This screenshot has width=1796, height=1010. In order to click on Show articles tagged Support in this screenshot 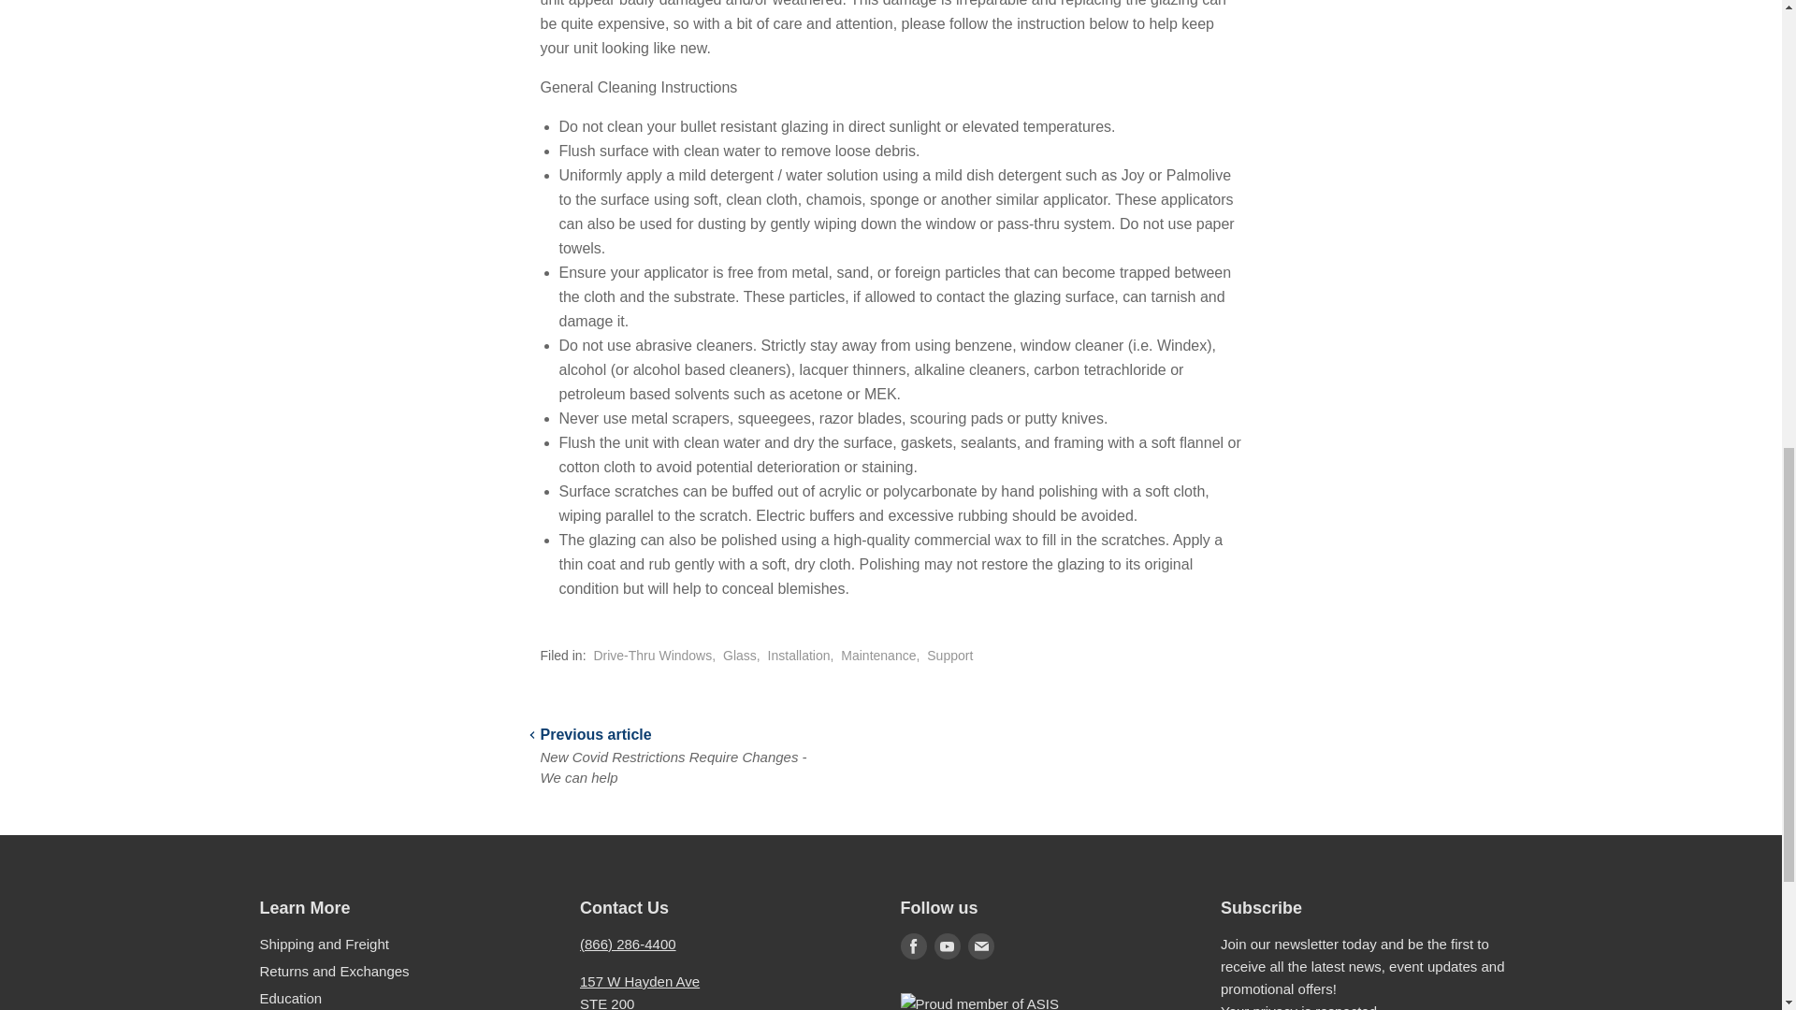, I will do `click(949, 655)`.